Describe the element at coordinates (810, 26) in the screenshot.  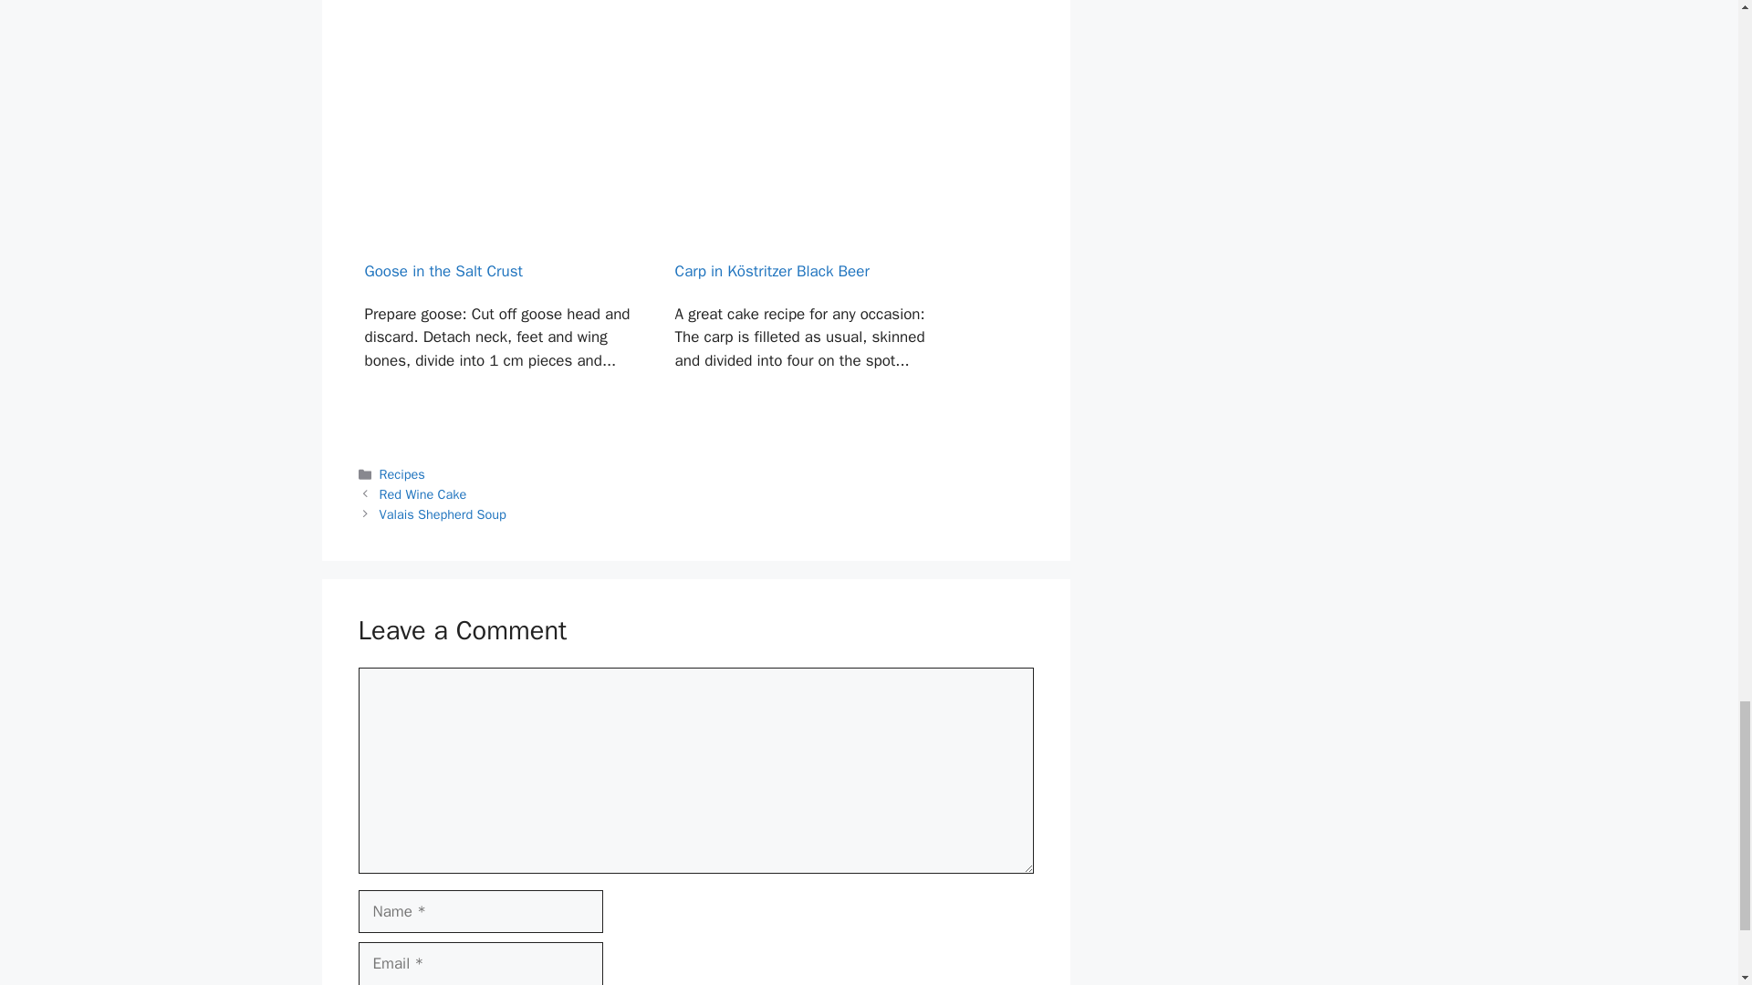
I see `Coconut Slices` at that location.